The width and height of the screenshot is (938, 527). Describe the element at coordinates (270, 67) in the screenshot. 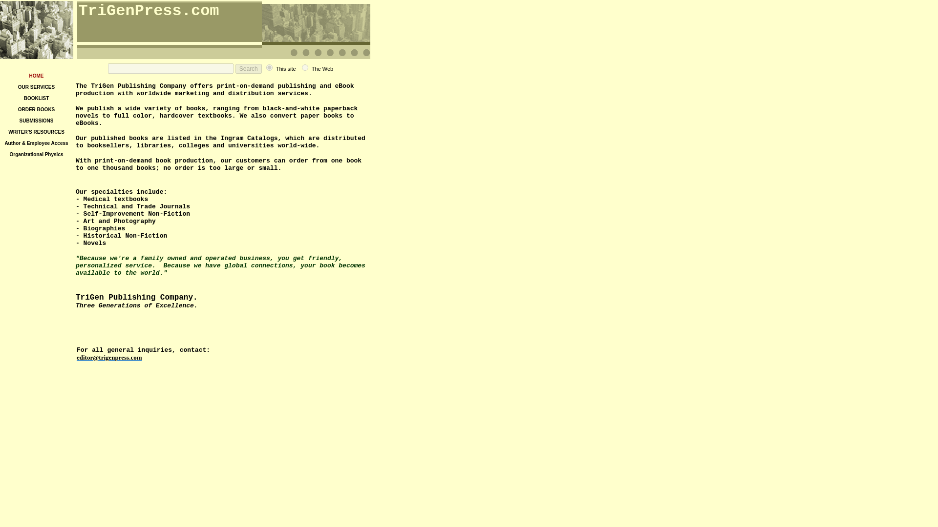

I see `site` at that location.